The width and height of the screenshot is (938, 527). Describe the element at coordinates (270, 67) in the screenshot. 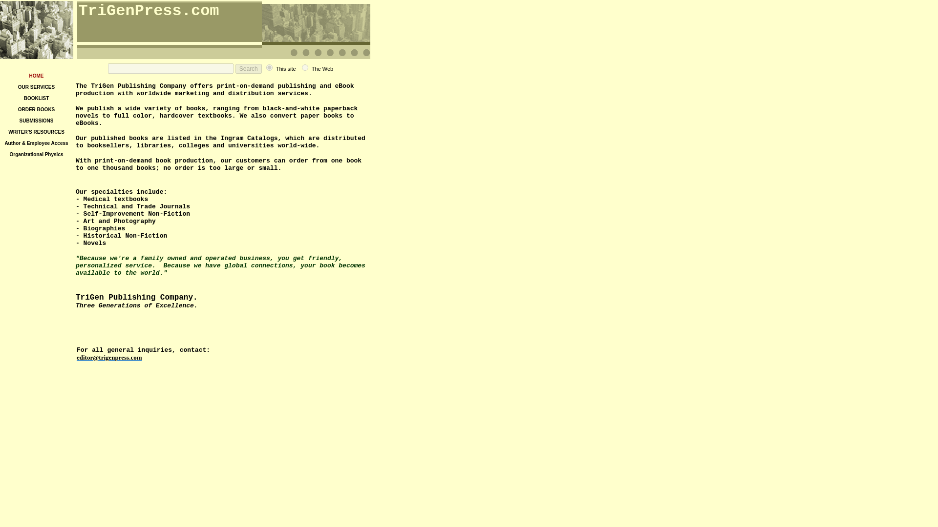

I see `site` at that location.